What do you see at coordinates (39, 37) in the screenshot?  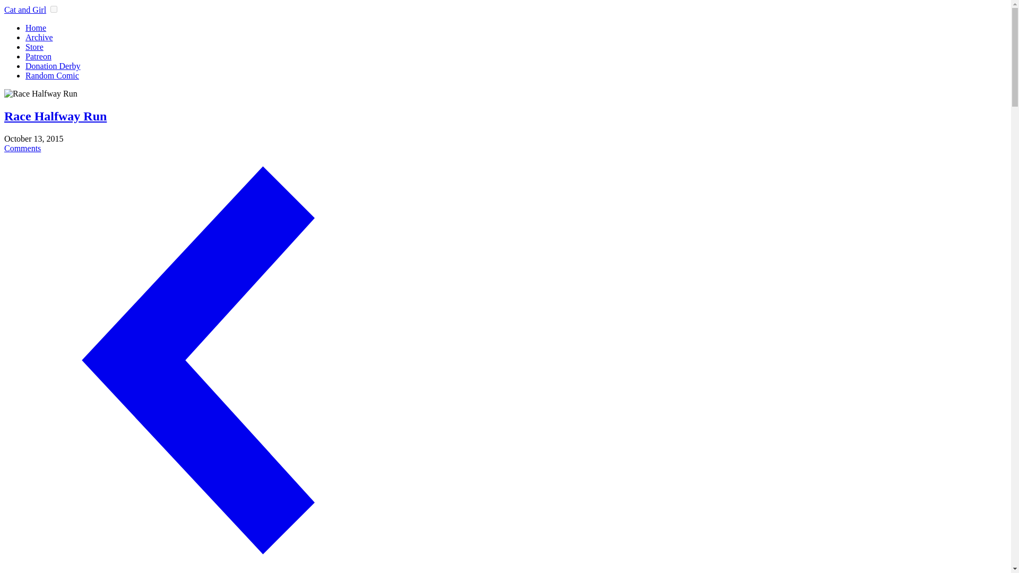 I see `Archive` at bounding box center [39, 37].